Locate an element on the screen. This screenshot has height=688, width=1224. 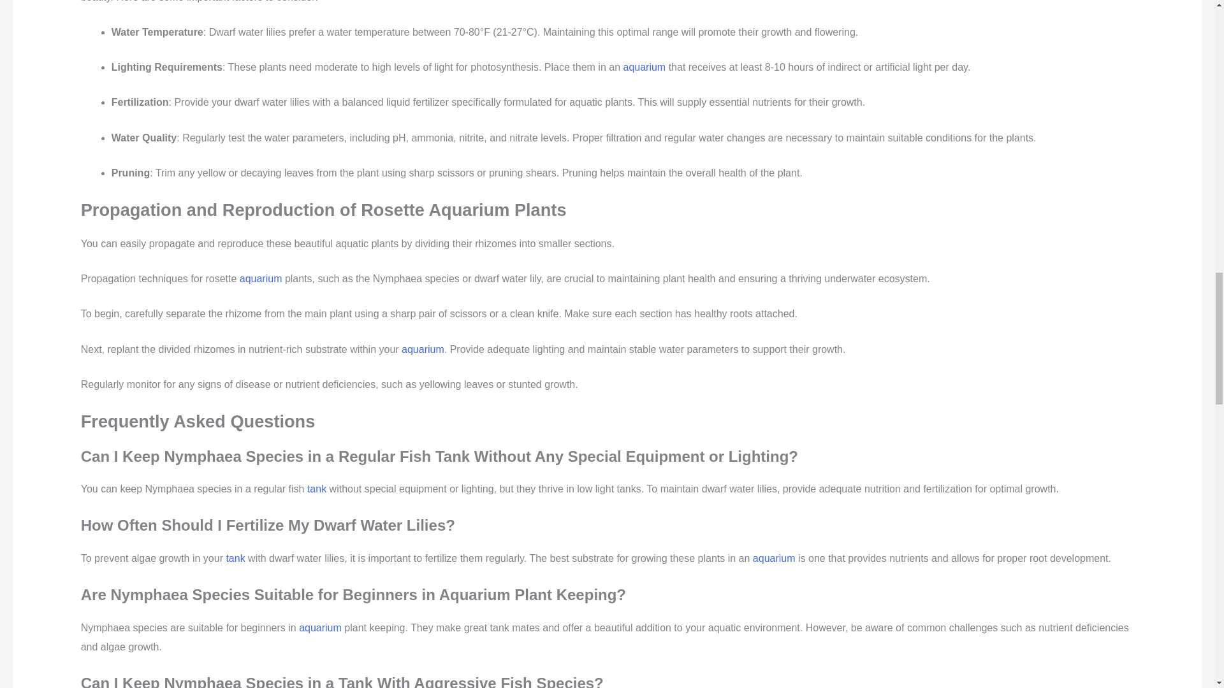
aquarium is located at coordinates (320, 627).